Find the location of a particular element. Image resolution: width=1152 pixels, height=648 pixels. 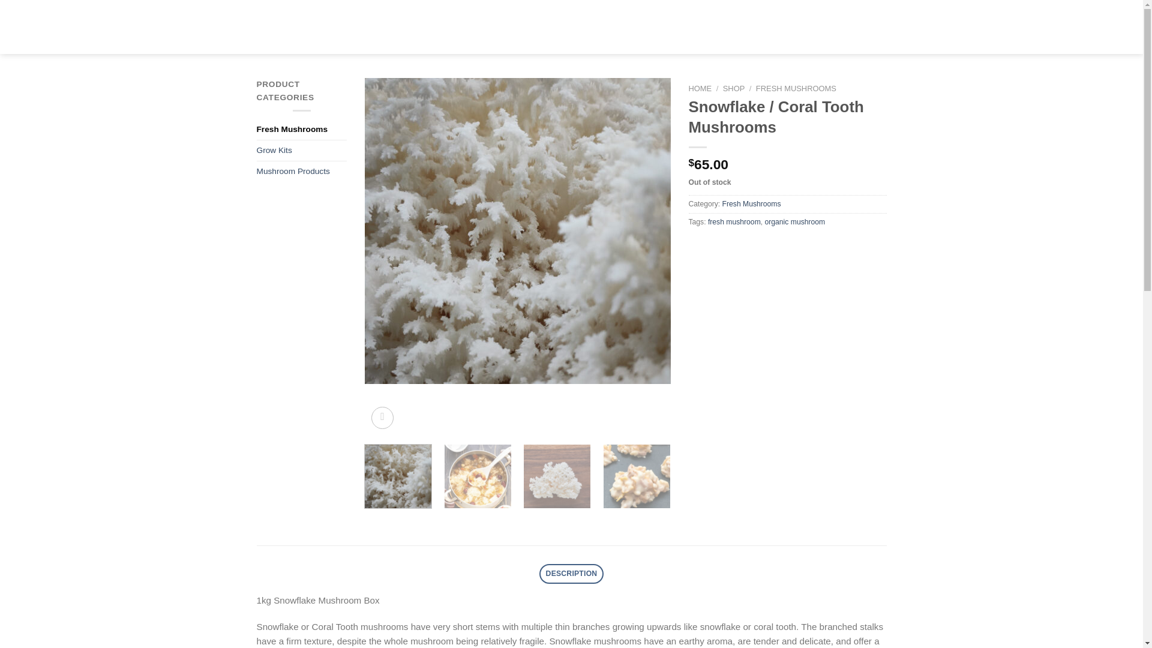

Fresh Mushrooms is located at coordinates (301, 130).